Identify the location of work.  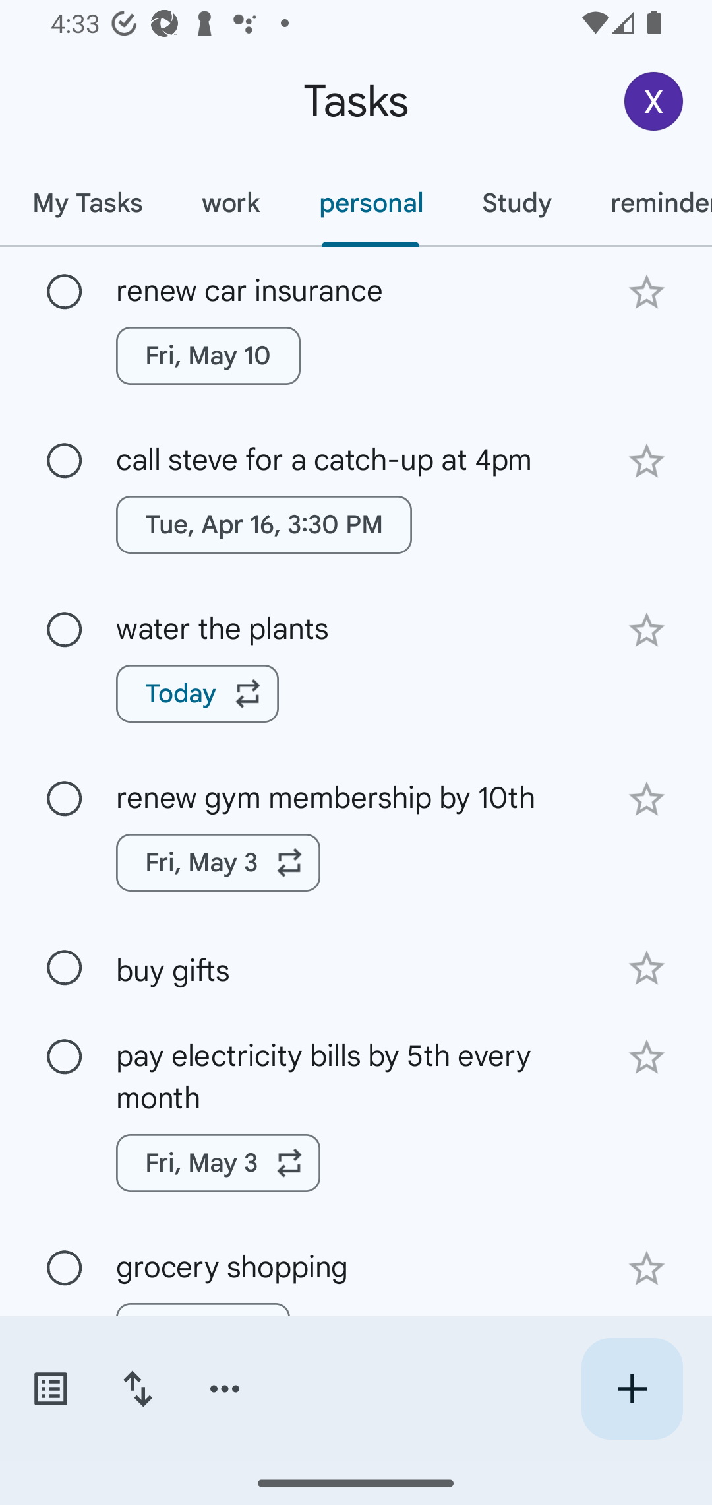
(231, 203).